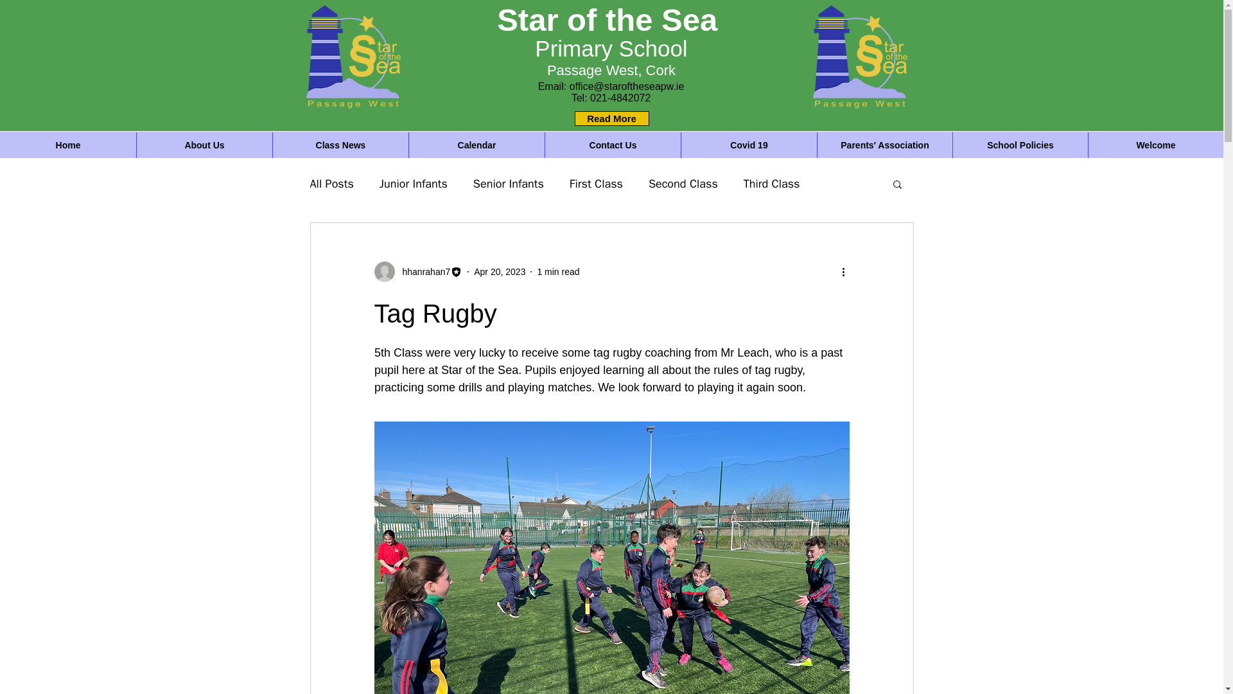 Image resolution: width=1233 pixels, height=694 pixels. I want to click on hhanrahan7, so click(422, 271).